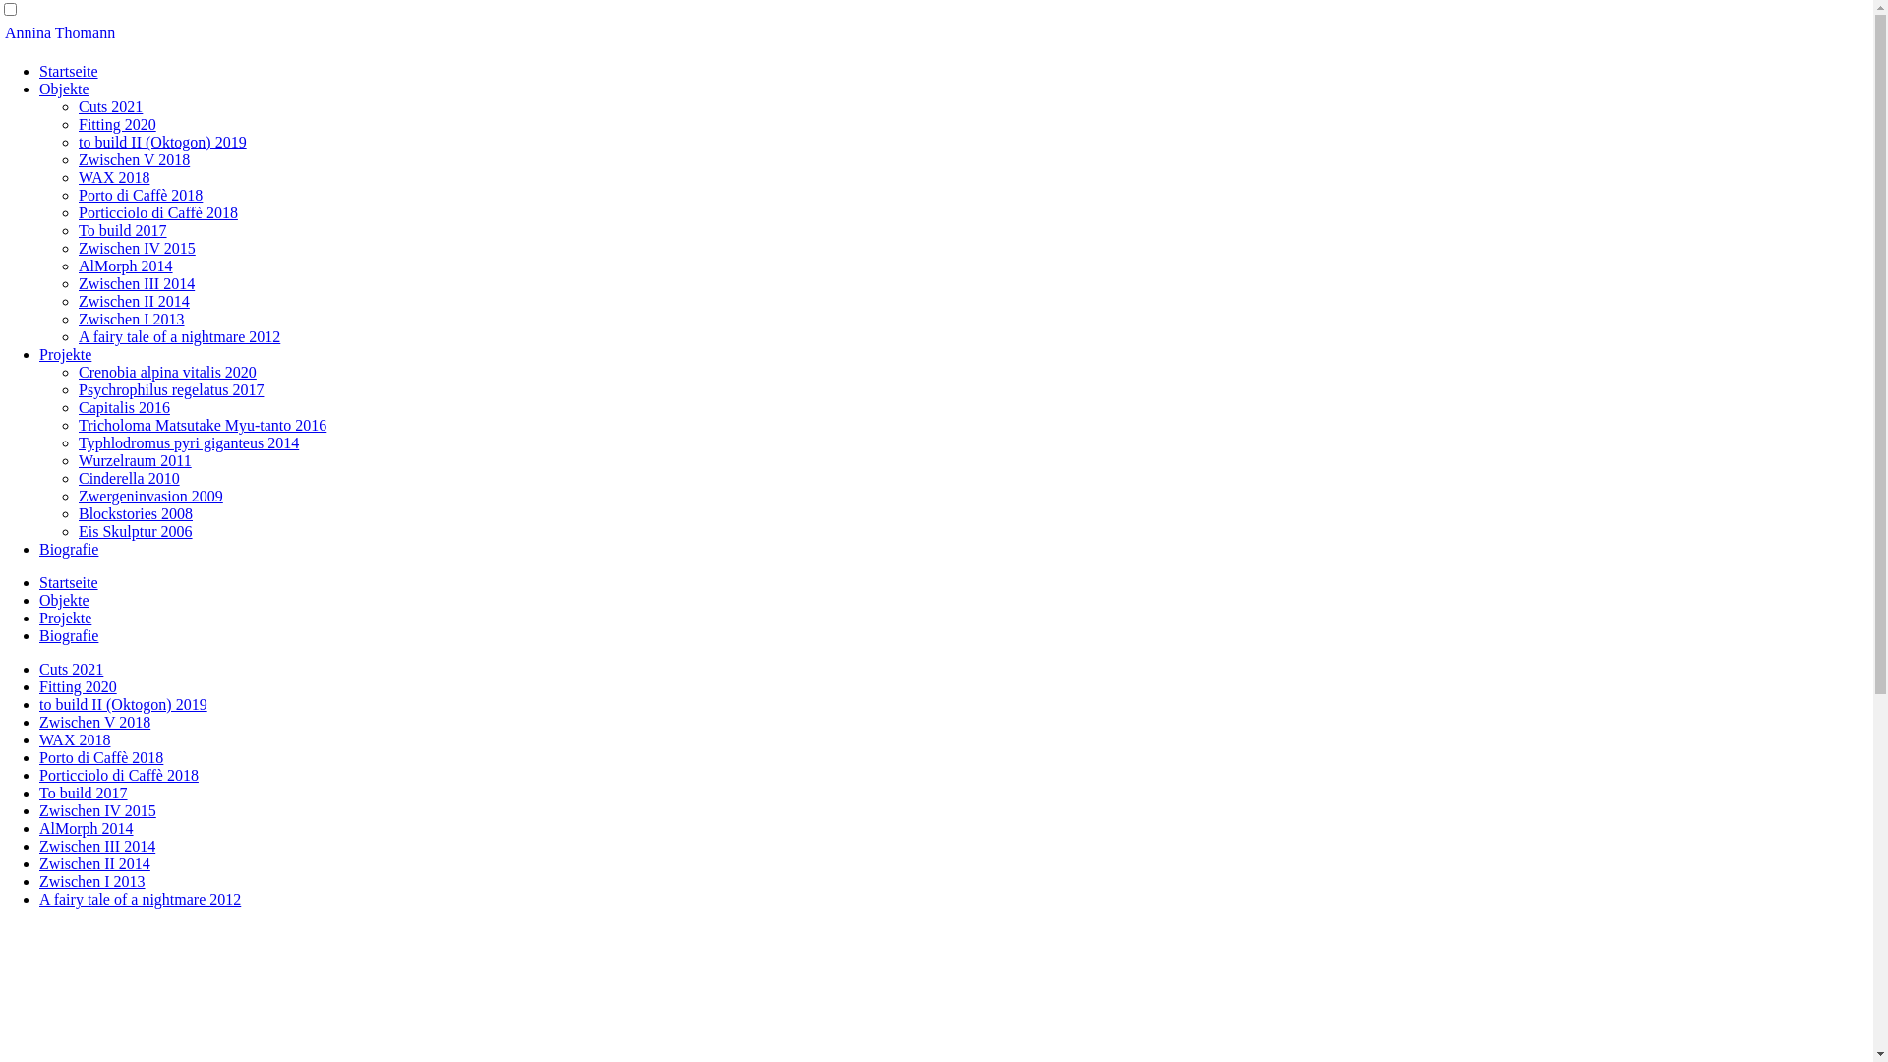 This screenshot has width=1888, height=1062. What do you see at coordinates (136, 531) in the screenshot?
I see `Eis Skulptur 2006` at bounding box center [136, 531].